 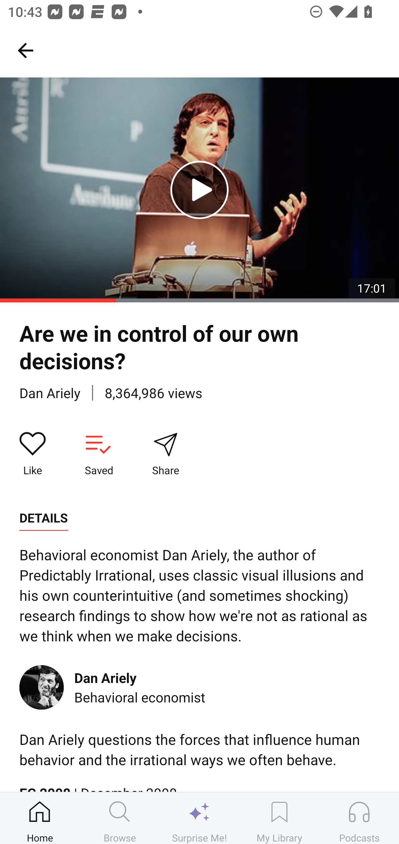 What do you see at coordinates (40, 818) in the screenshot?
I see `Home` at bounding box center [40, 818].